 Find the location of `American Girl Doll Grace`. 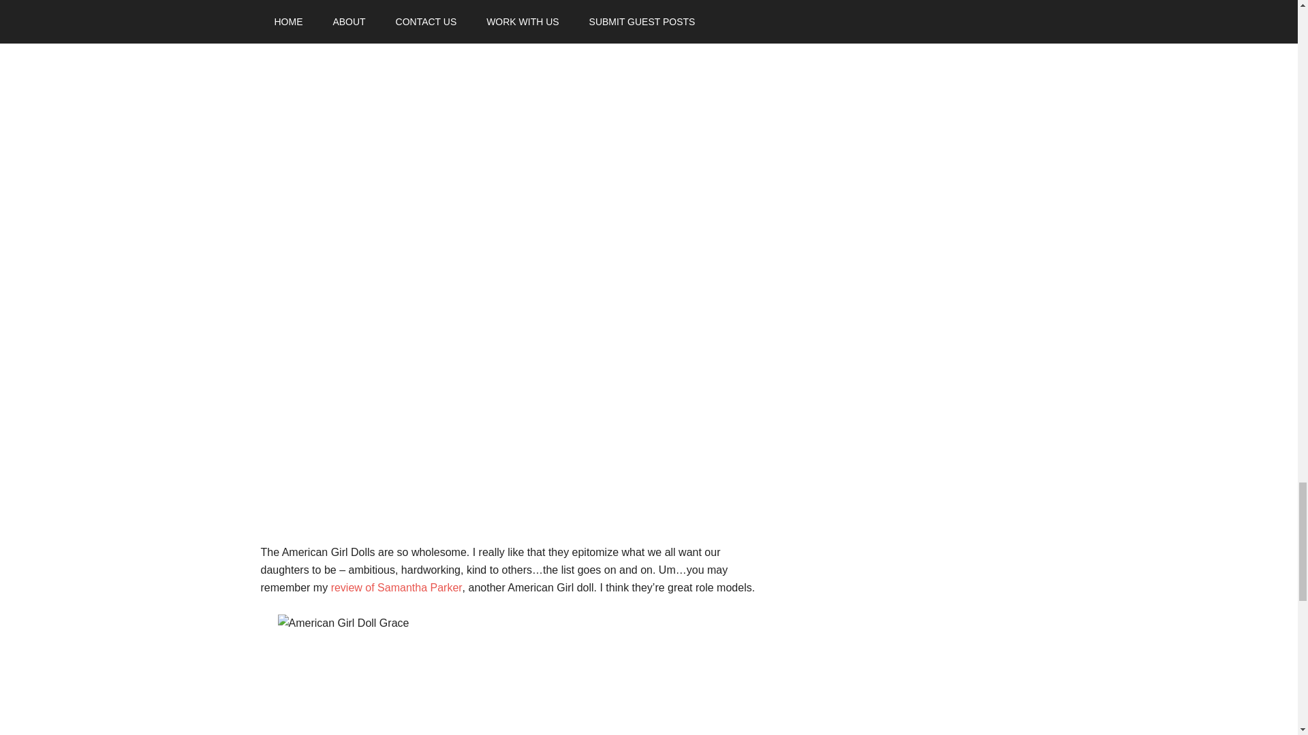

American Girl Doll Grace is located at coordinates (516, 674).